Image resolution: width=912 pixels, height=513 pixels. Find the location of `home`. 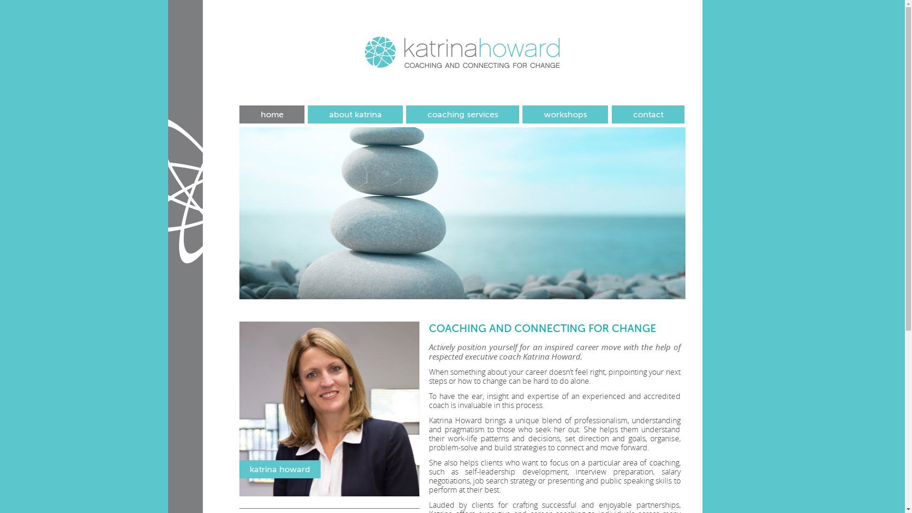

home is located at coordinates (272, 114).